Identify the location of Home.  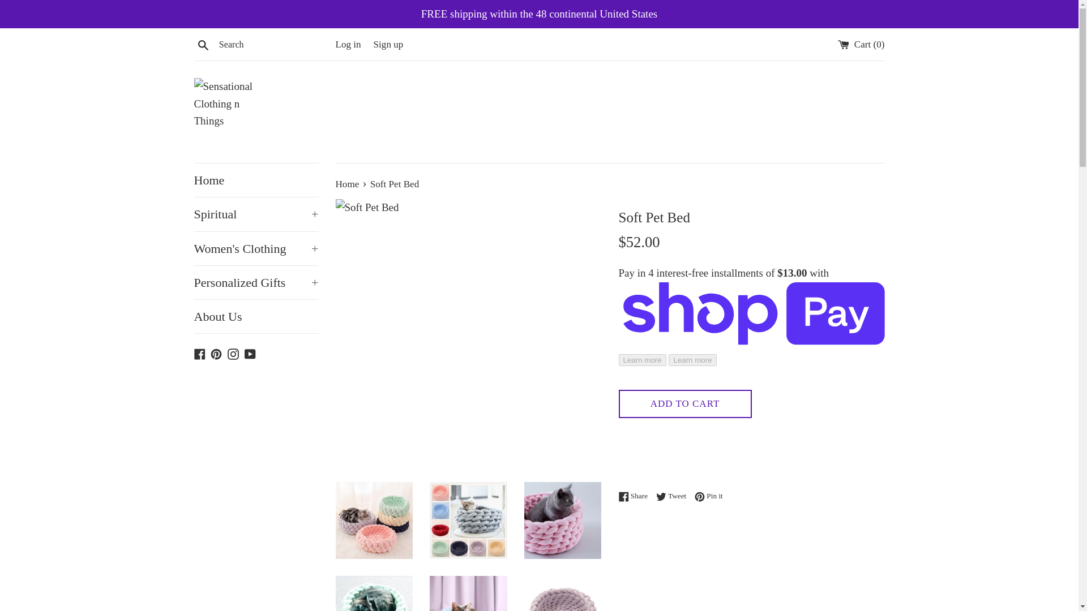
(256, 180).